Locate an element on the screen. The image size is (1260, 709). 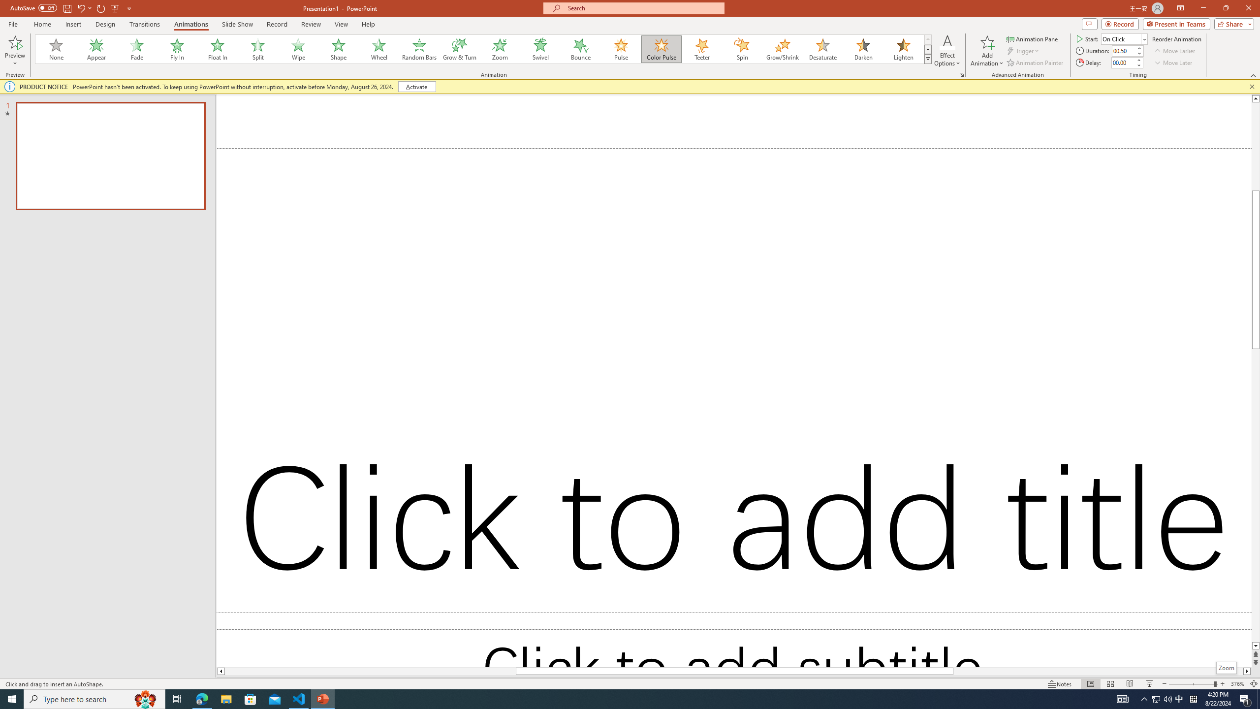
Class: NetUIImage is located at coordinates (928, 59).